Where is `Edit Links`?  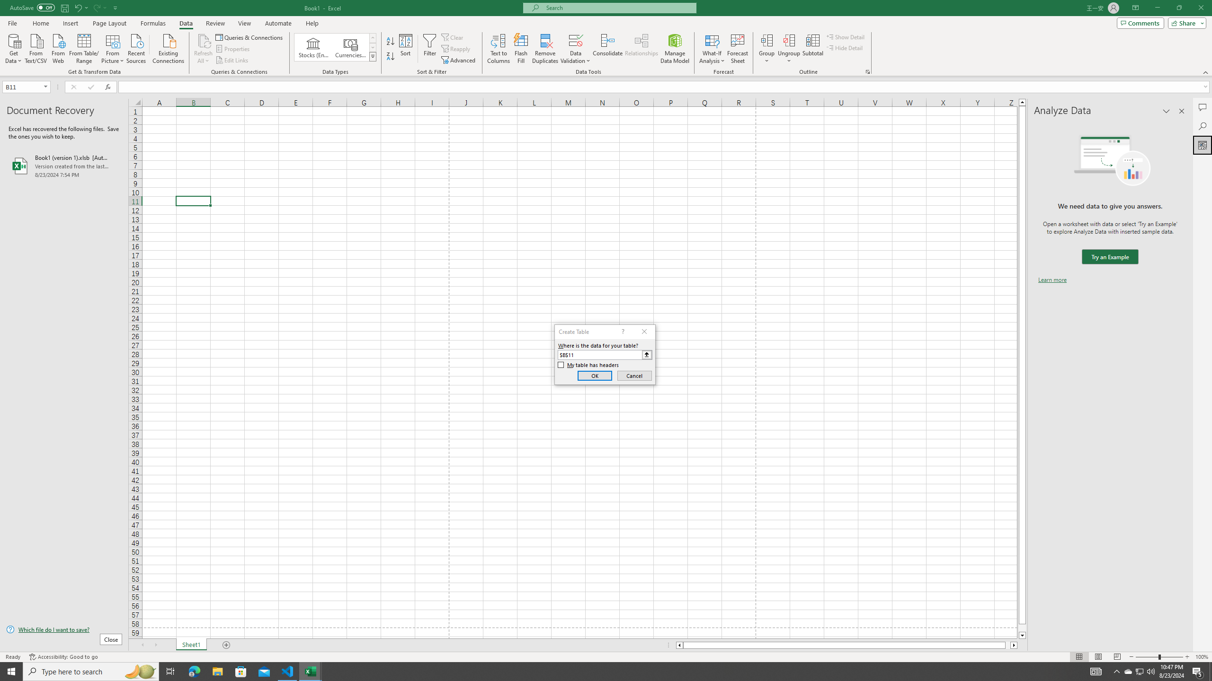
Edit Links is located at coordinates (232, 61).